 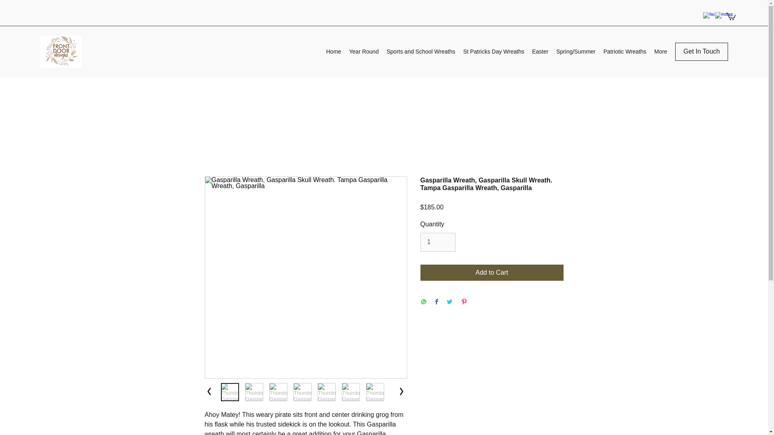 What do you see at coordinates (364, 52) in the screenshot?
I see `Year Round` at bounding box center [364, 52].